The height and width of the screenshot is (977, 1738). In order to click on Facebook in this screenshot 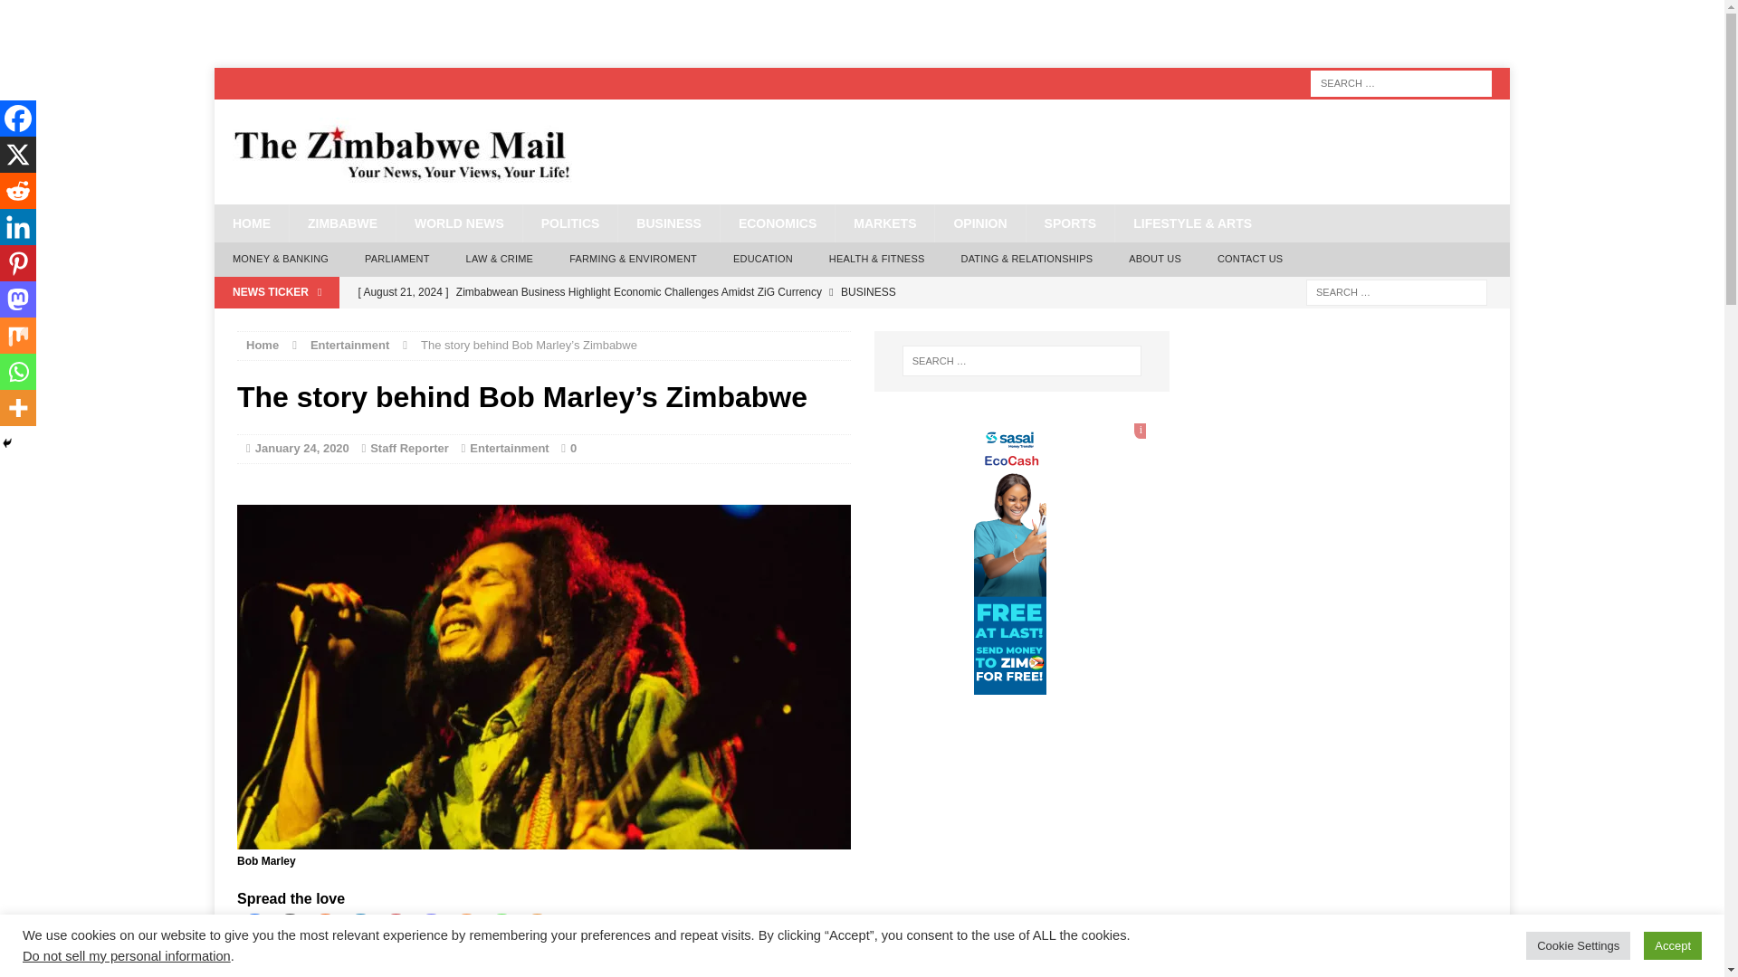, I will do `click(255, 929)`.